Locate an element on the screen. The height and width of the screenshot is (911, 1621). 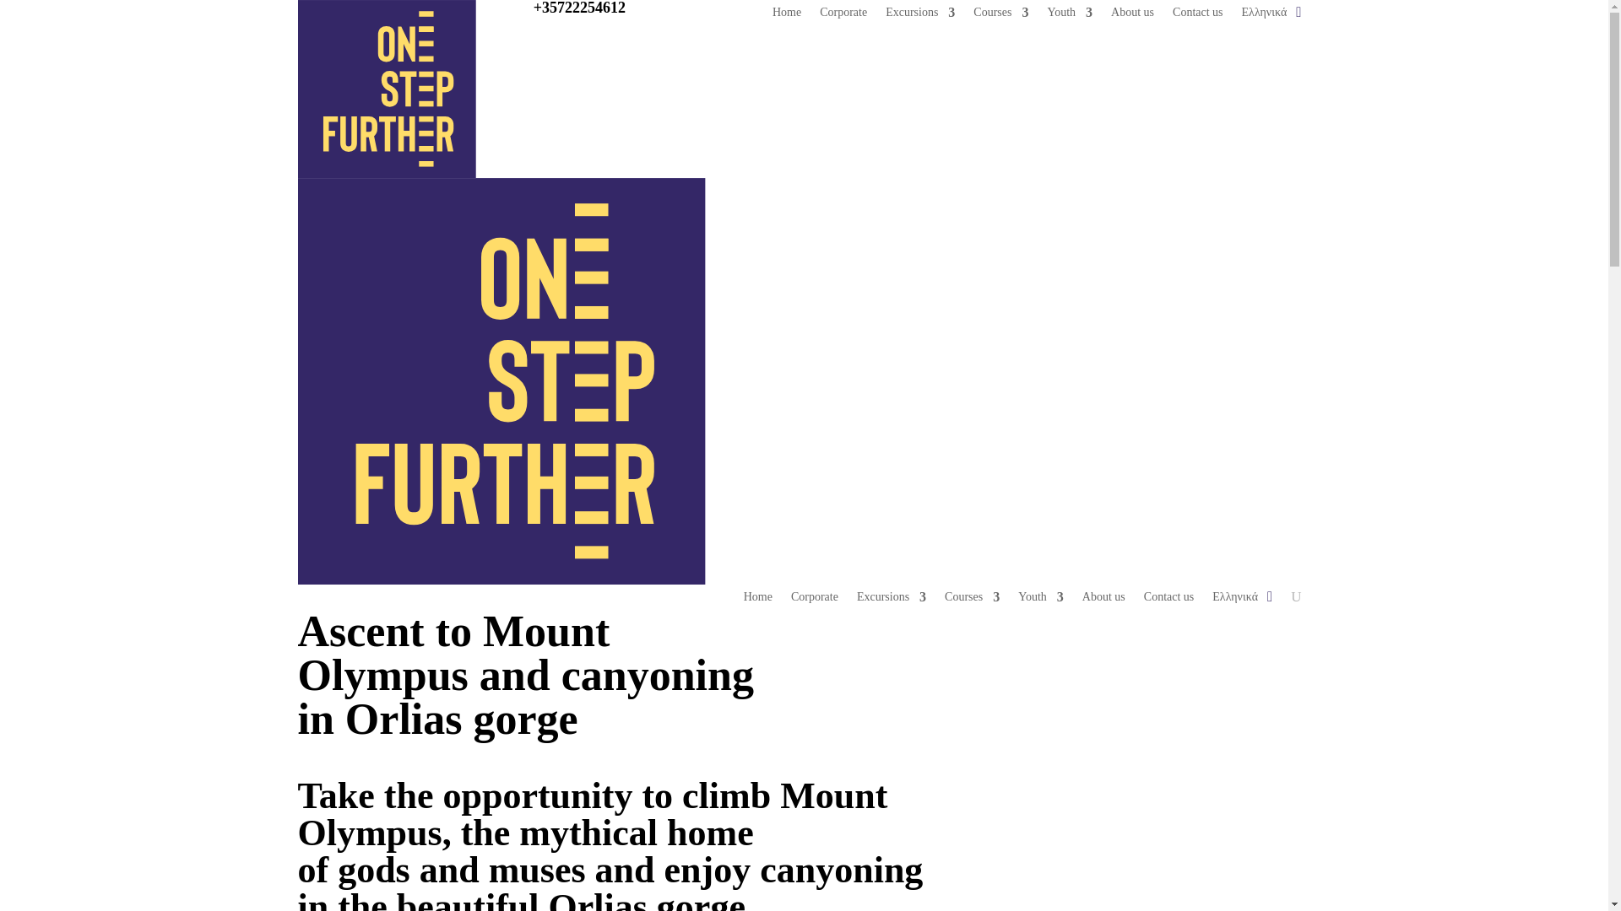
Excursions is located at coordinates (919, 15).